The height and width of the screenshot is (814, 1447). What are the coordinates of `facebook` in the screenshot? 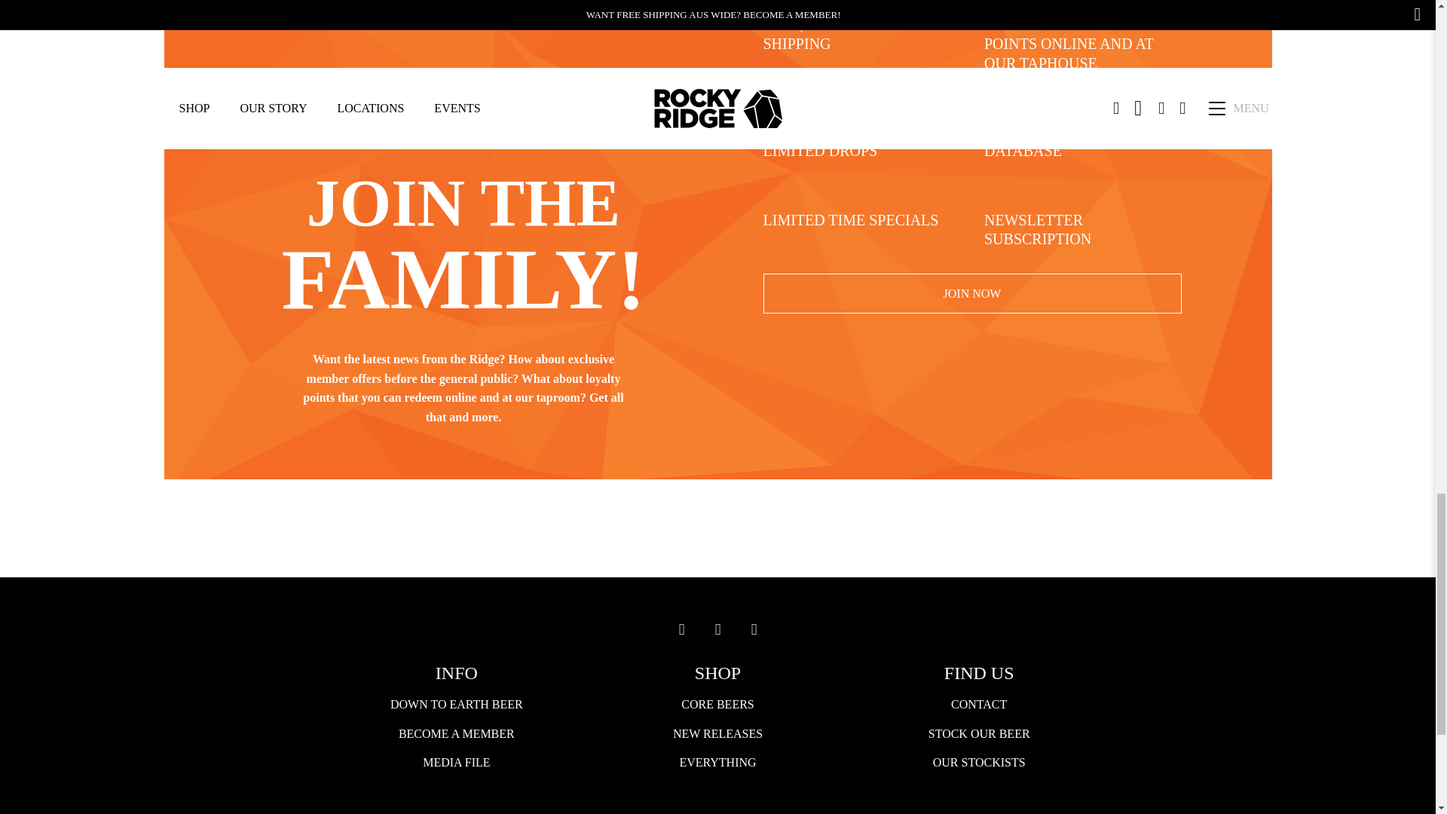 It's located at (717, 629).